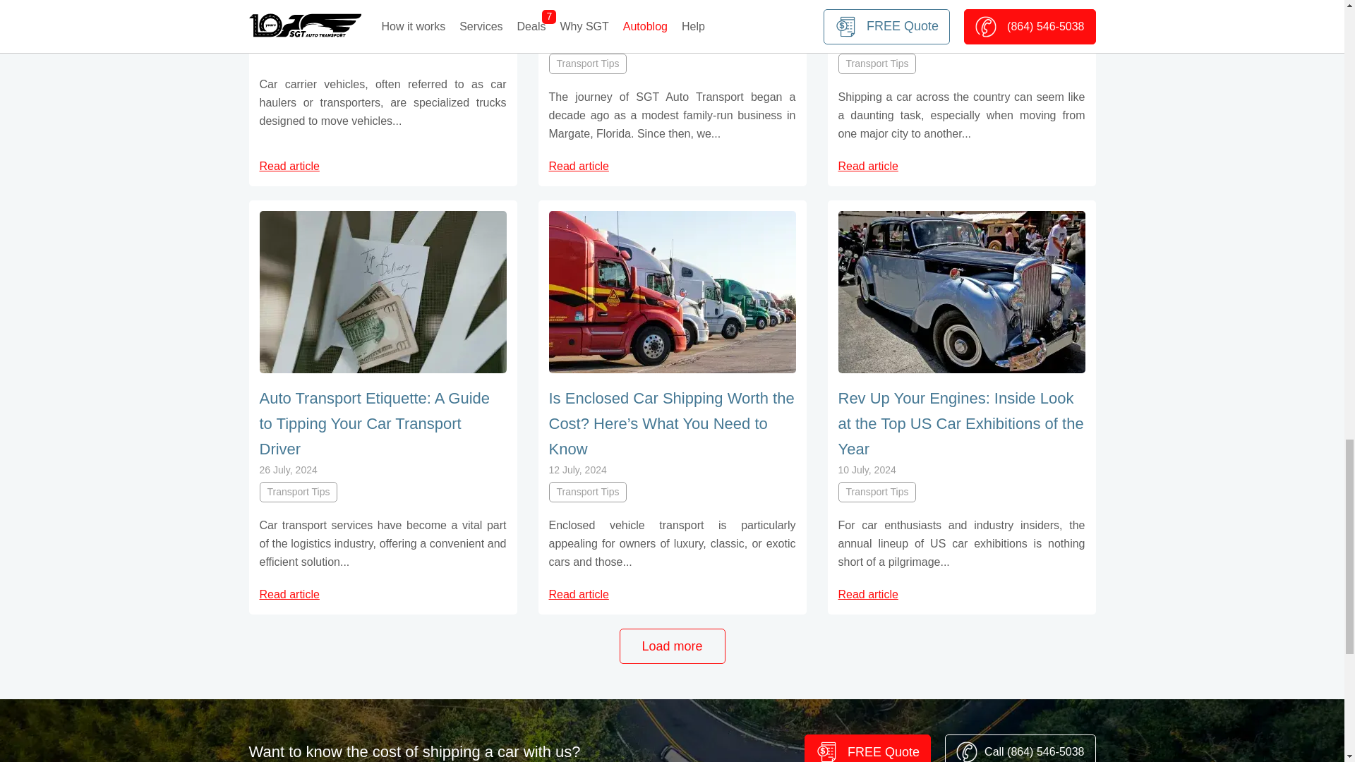 The height and width of the screenshot is (762, 1355). What do you see at coordinates (584, 41) in the screenshot?
I see `Monday, August 12, 2024 - 11:43` at bounding box center [584, 41].